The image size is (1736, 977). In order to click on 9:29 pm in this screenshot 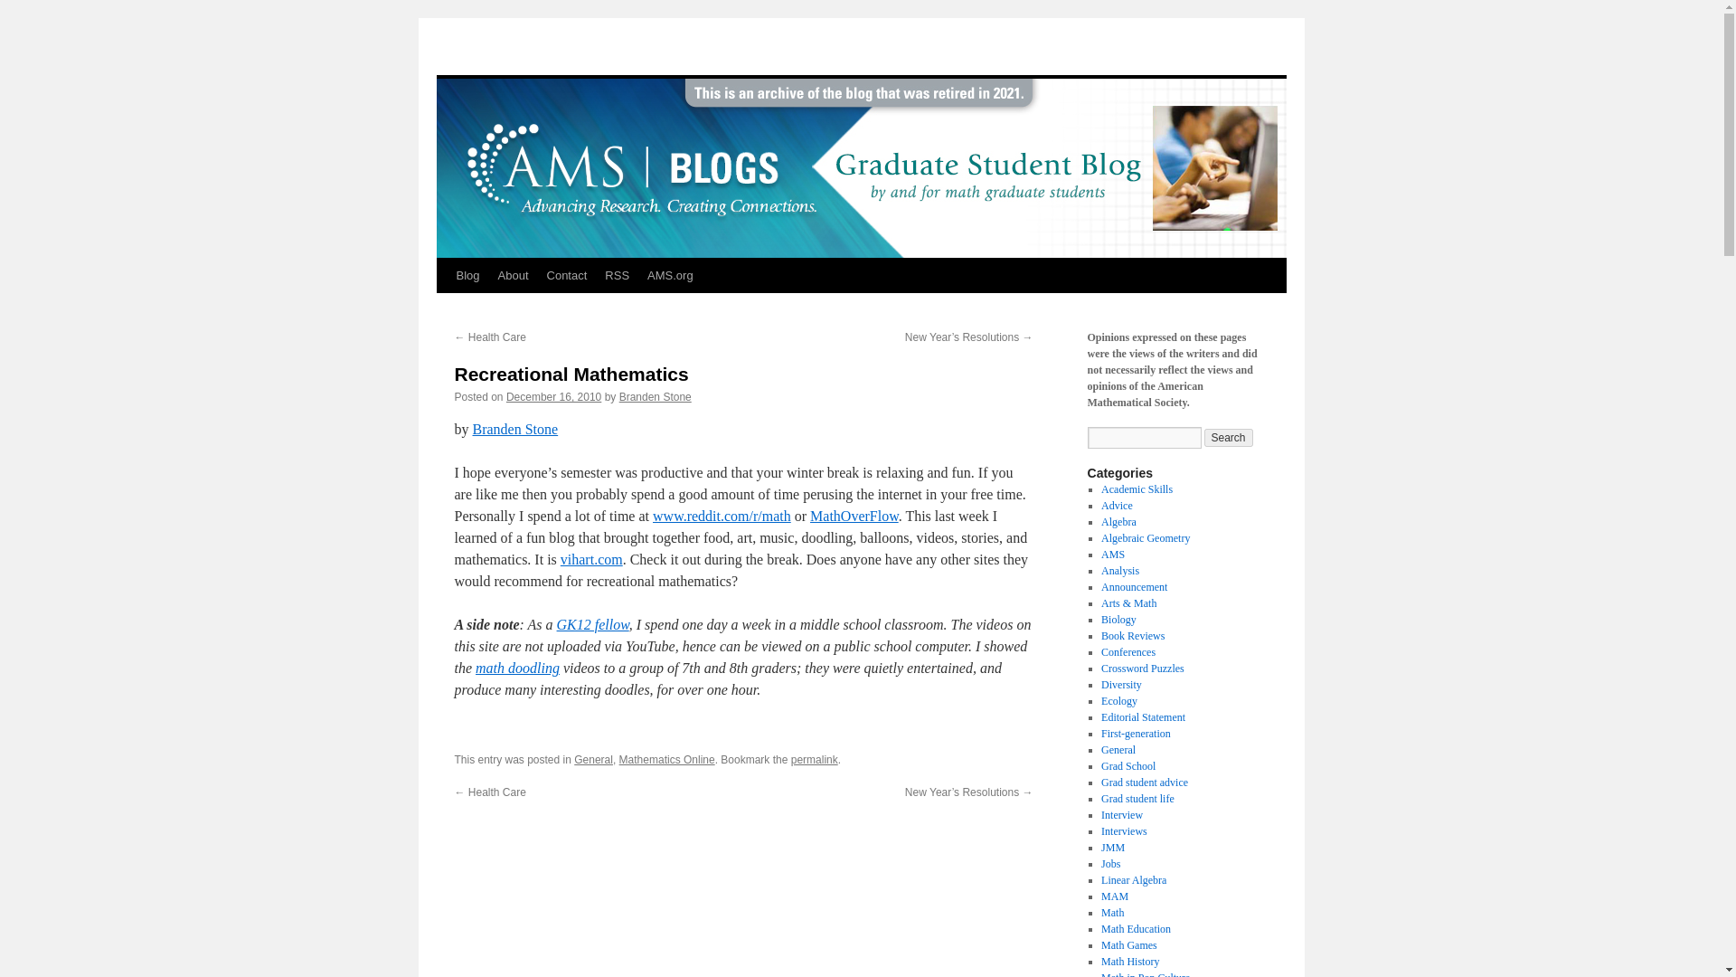, I will do `click(553, 397)`.